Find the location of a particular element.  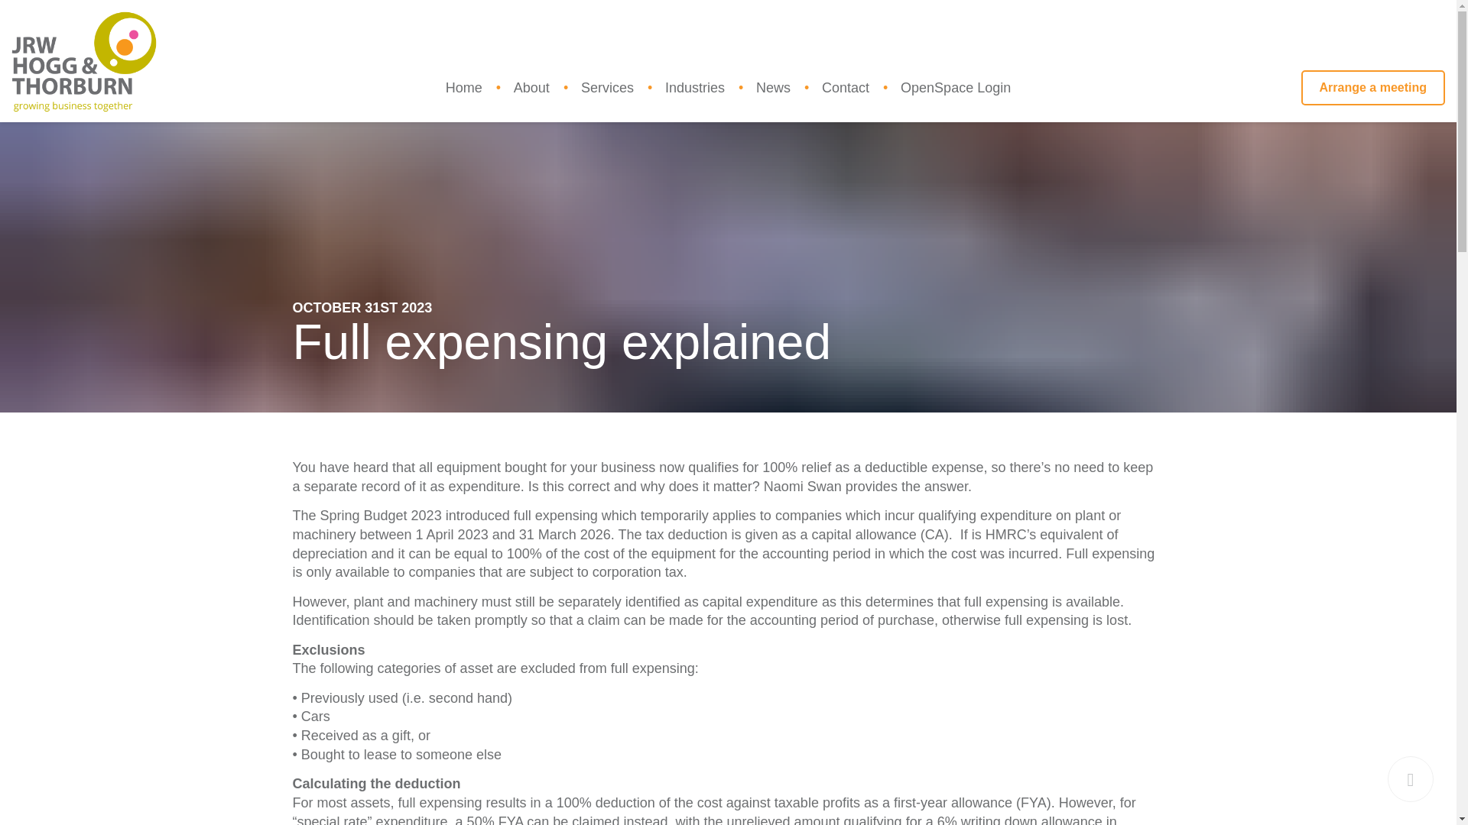

Contact is located at coordinates (846, 87).